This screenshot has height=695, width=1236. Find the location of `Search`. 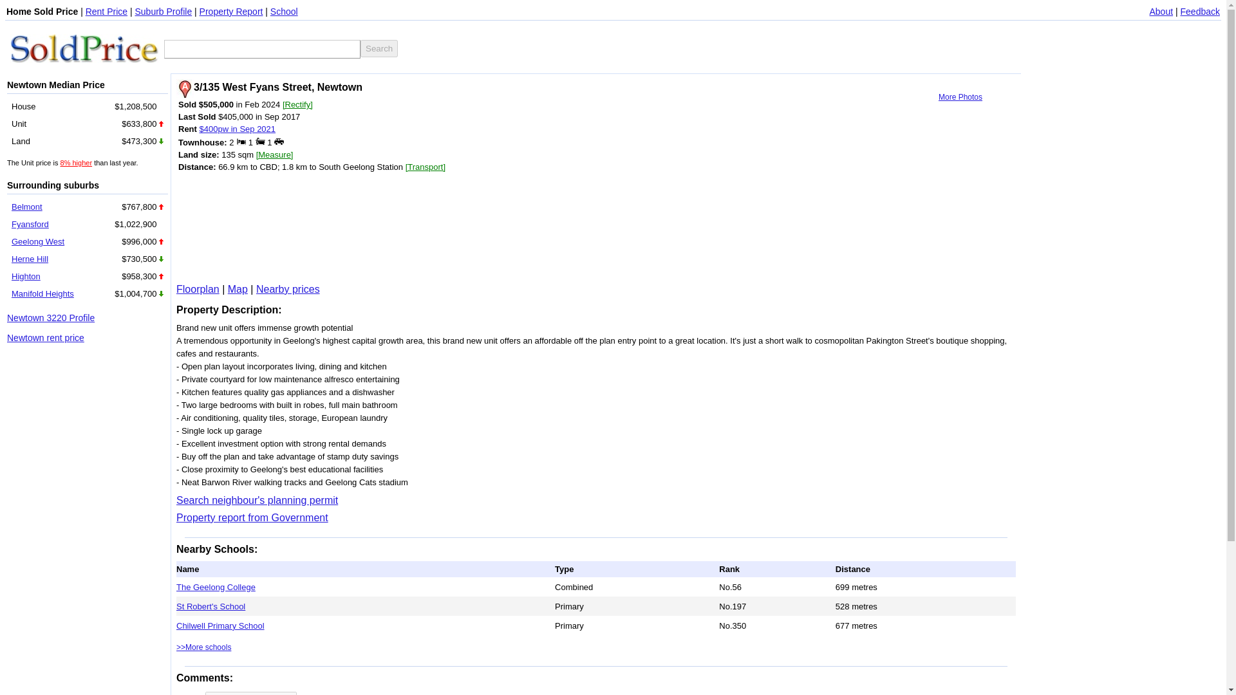

Search is located at coordinates (379, 48).